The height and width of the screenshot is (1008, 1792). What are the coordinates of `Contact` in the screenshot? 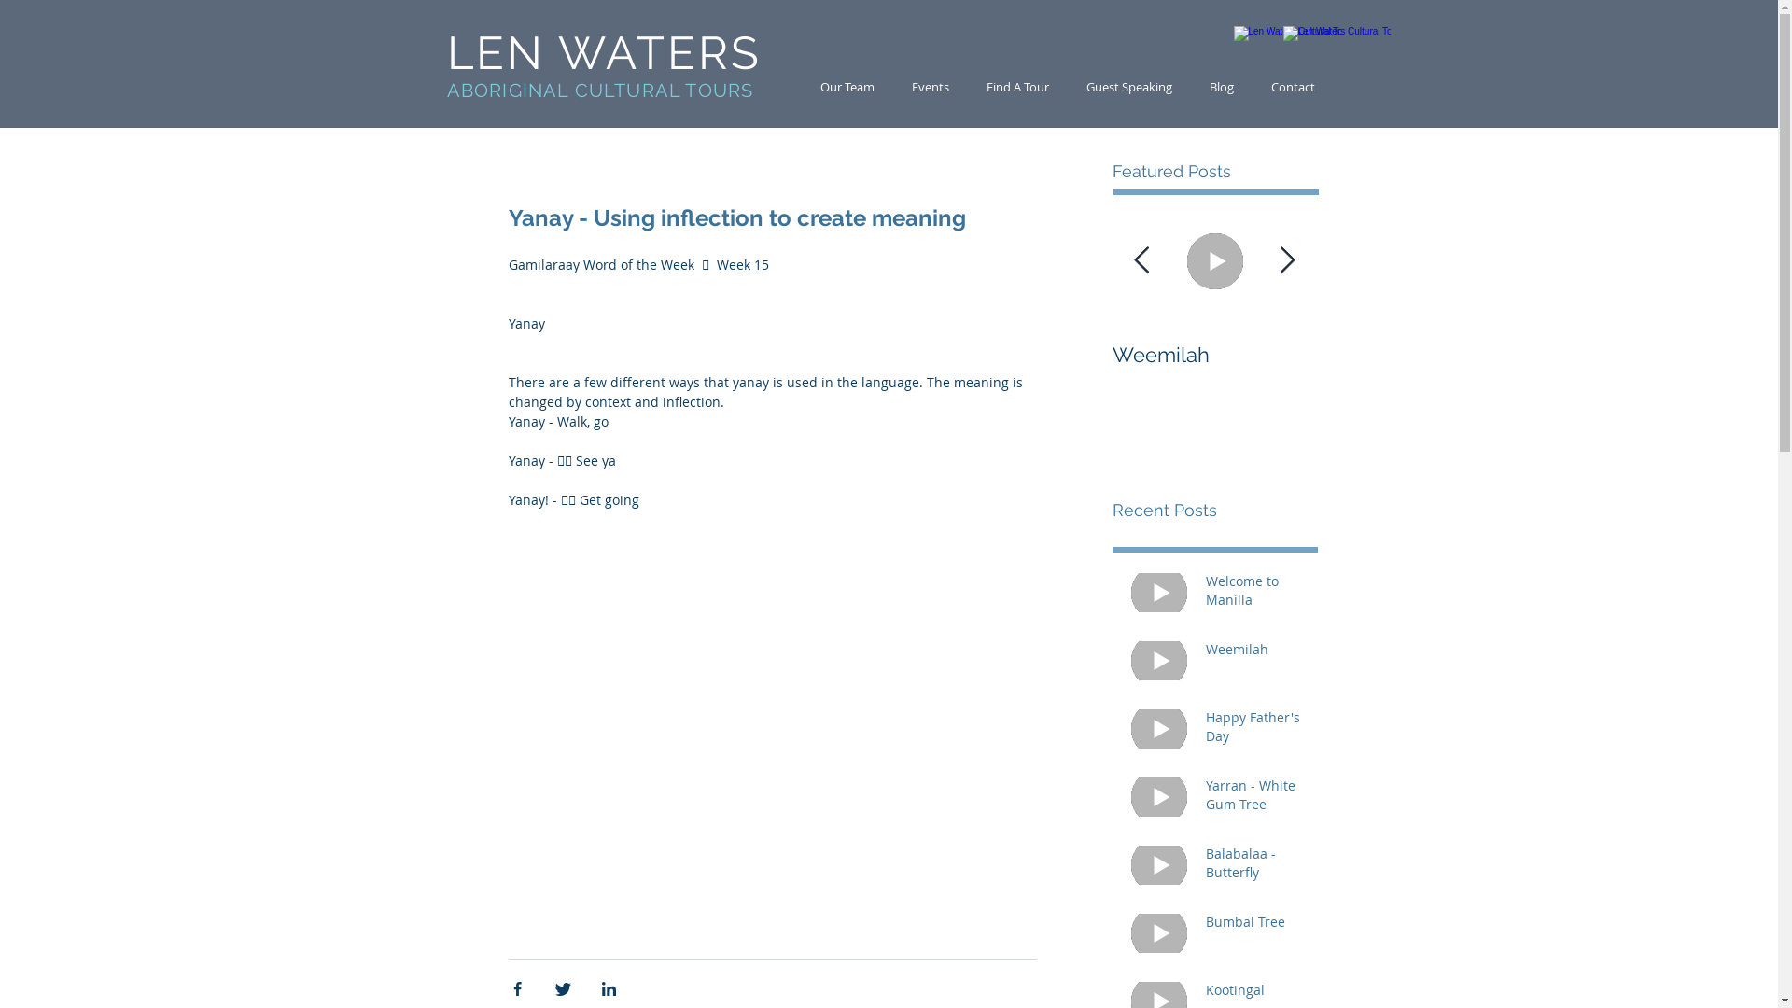 It's located at (1294, 88).